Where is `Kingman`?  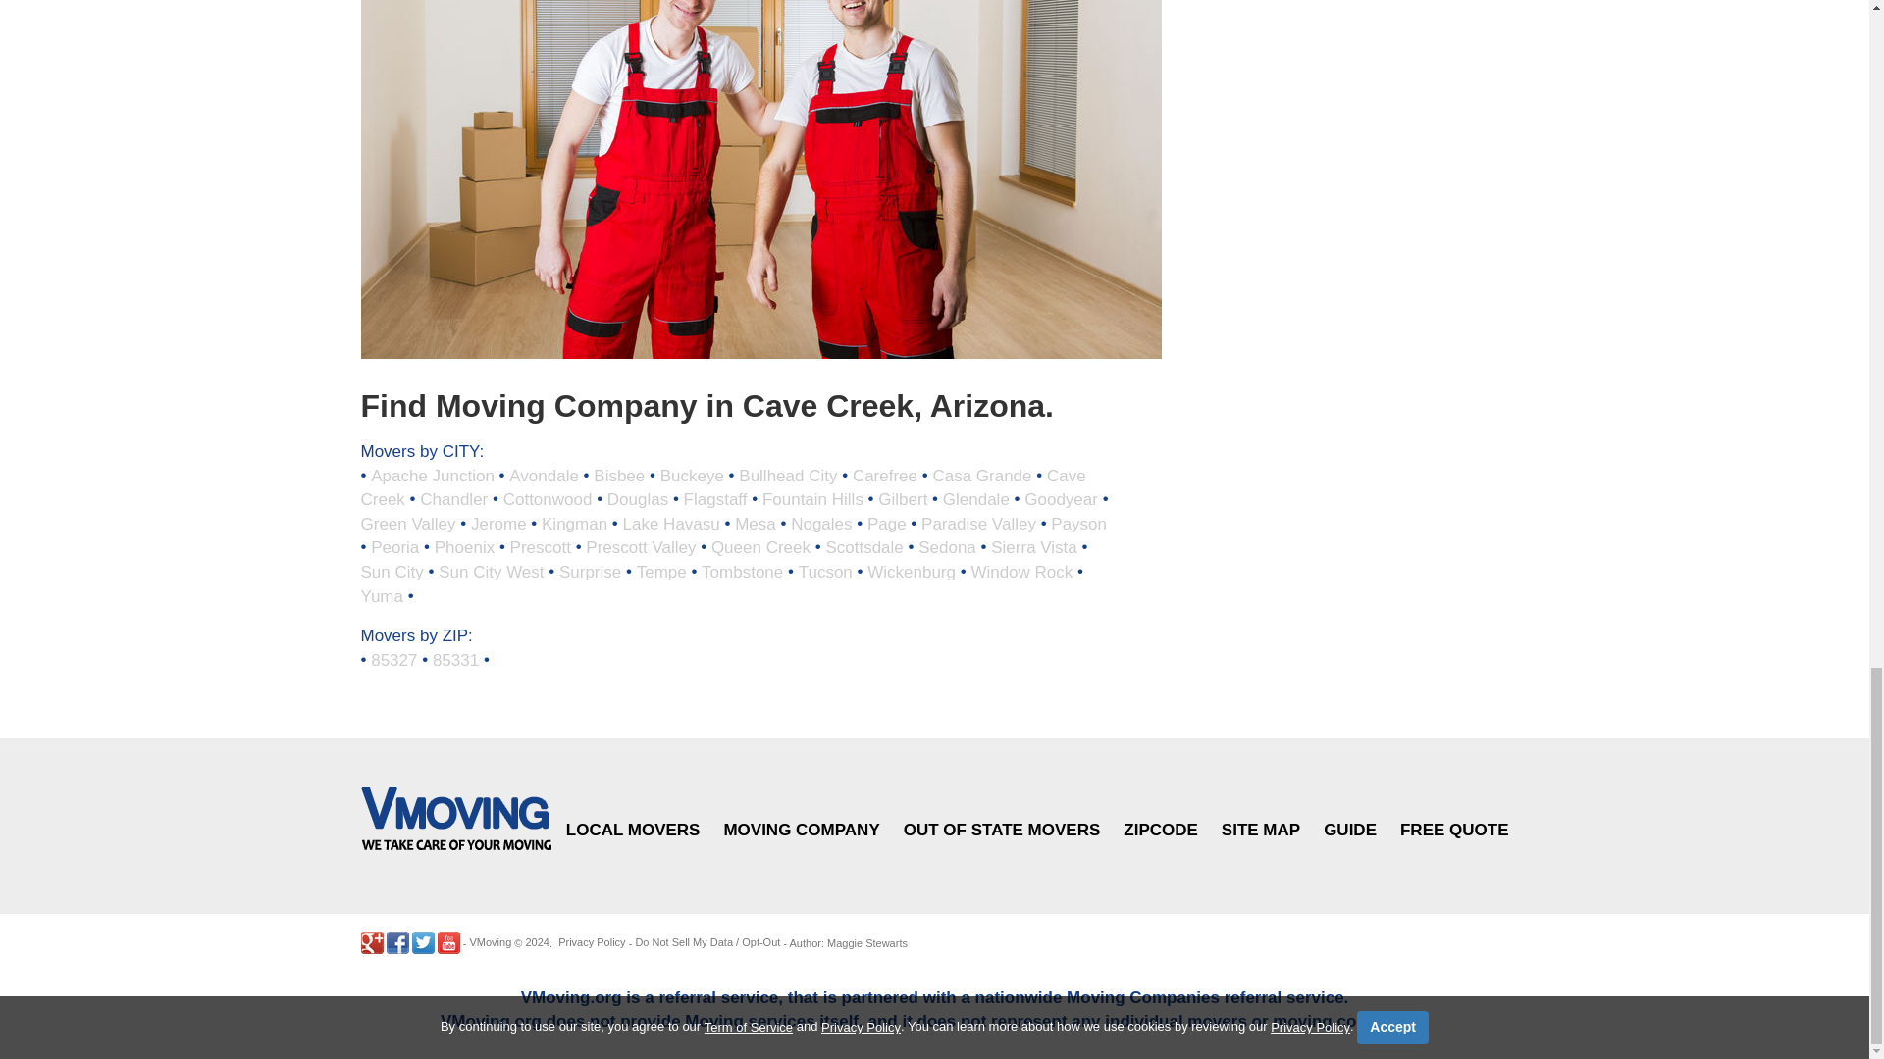
Kingman is located at coordinates (574, 523).